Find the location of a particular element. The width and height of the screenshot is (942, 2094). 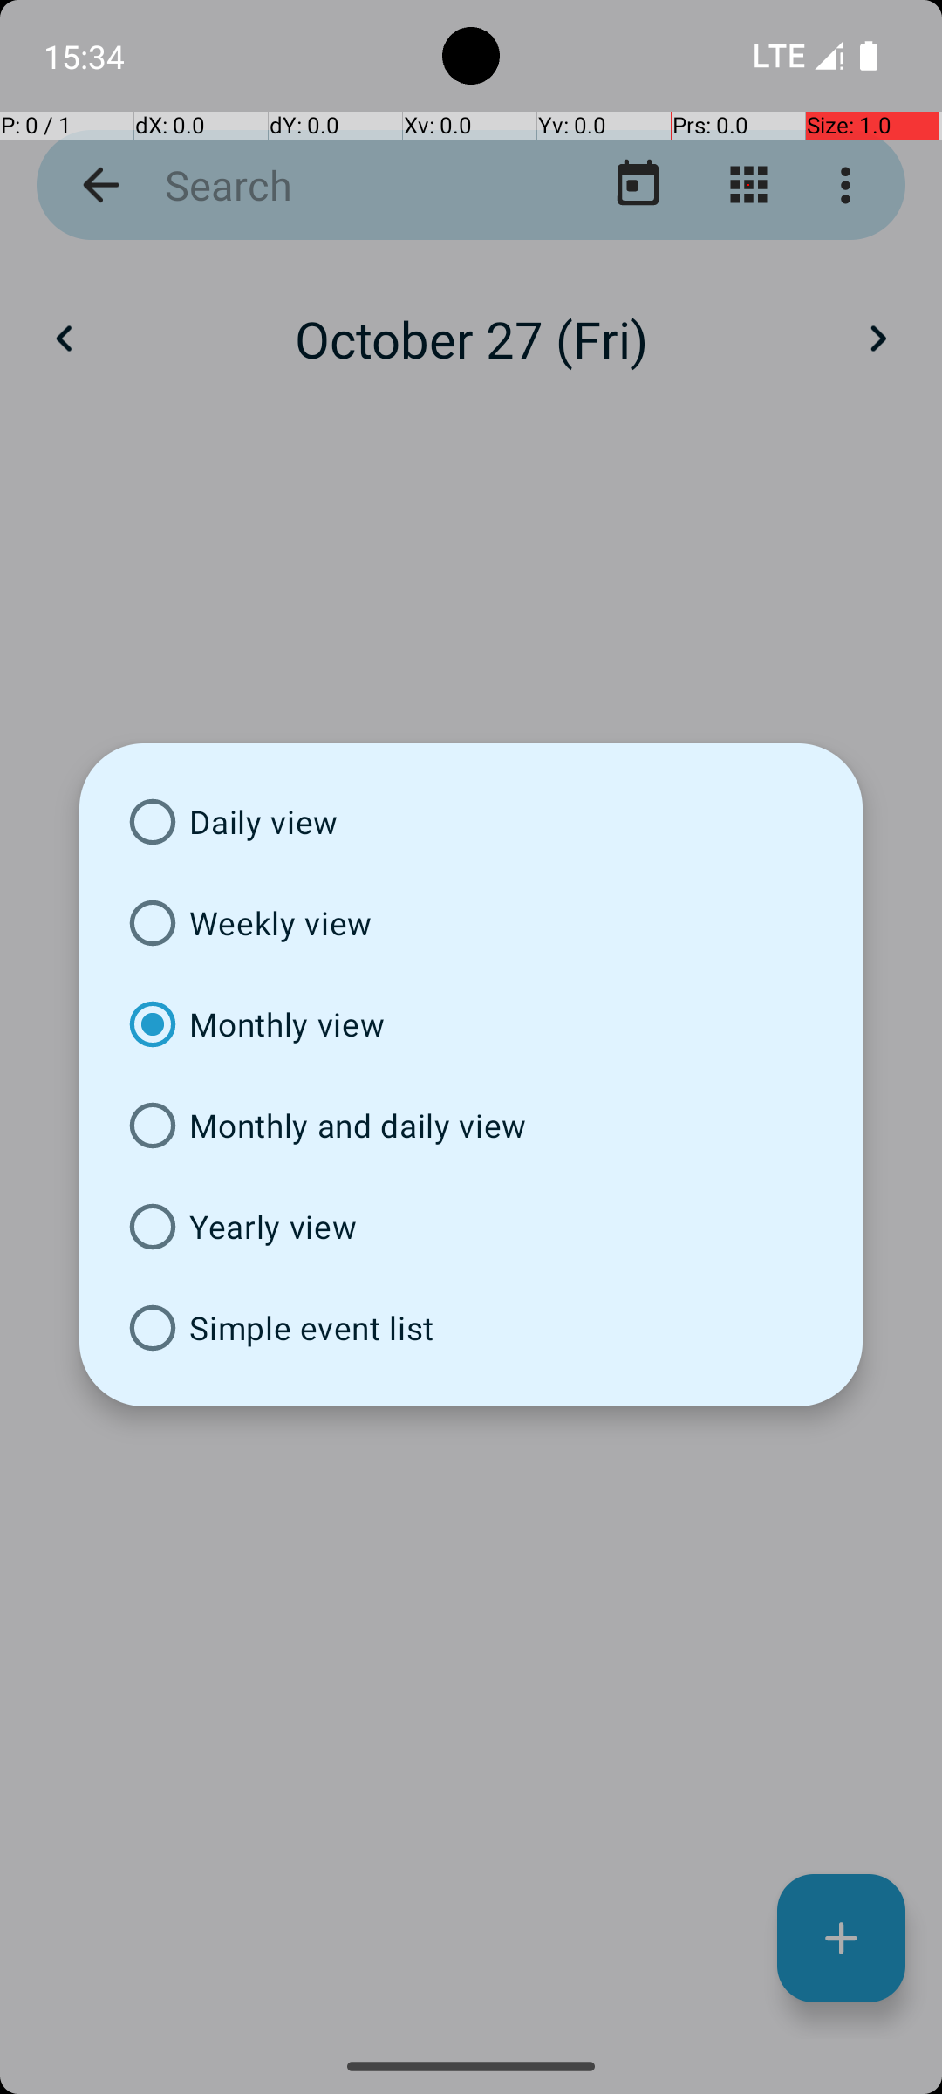

Daily view is located at coordinates (471, 822).